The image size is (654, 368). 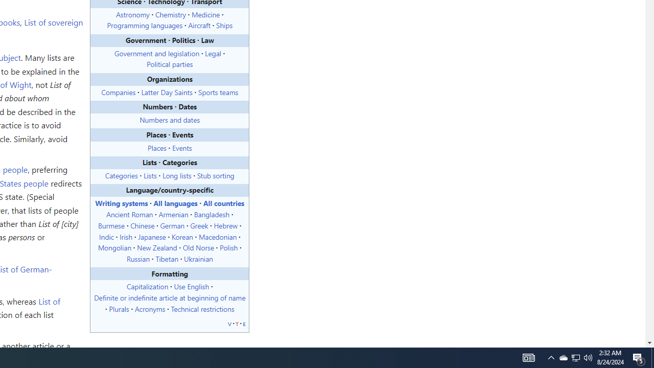 What do you see at coordinates (229, 247) in the screenshot?
I see `Polish` at bounding box center [229, 247].